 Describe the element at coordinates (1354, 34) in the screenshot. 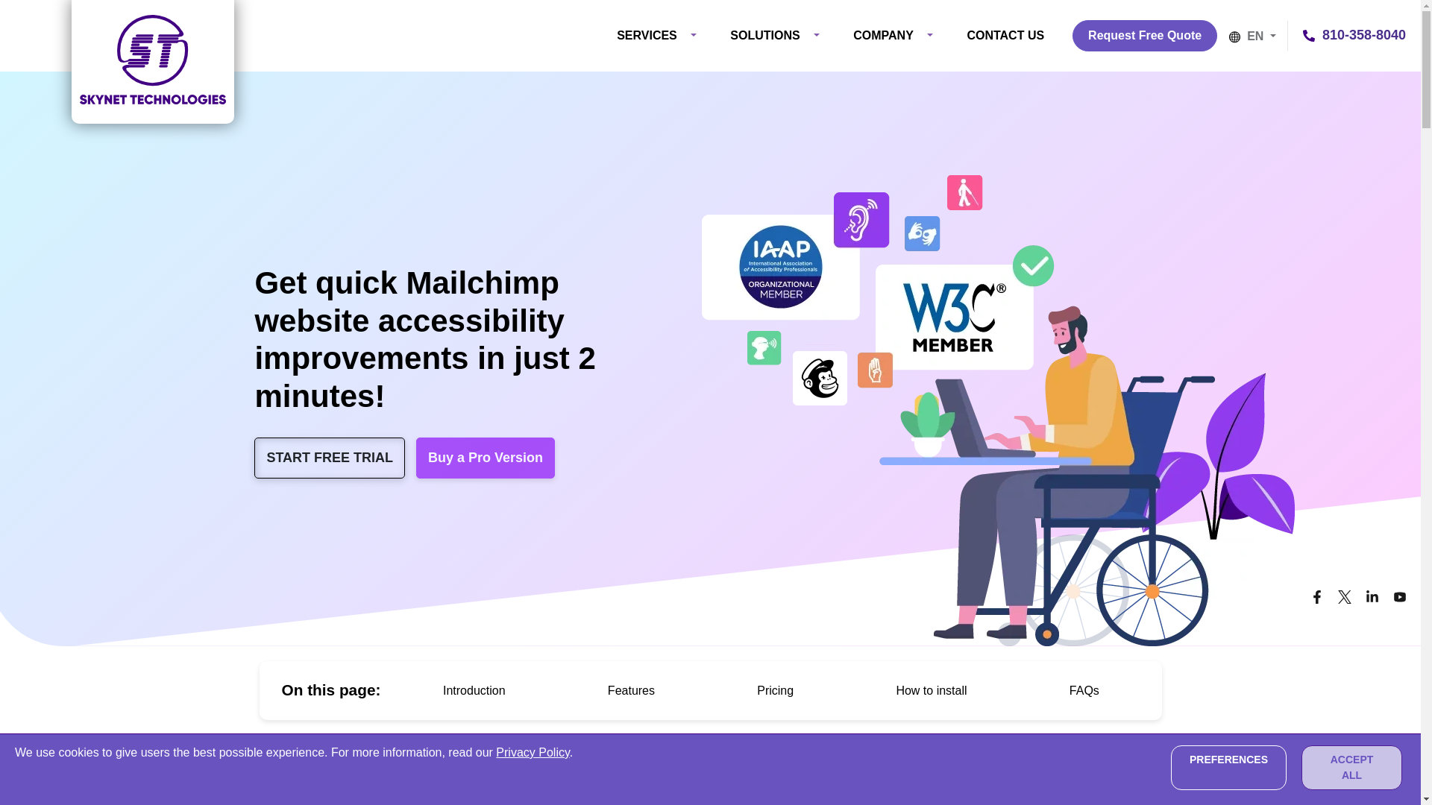

I see `Call us` at that location.